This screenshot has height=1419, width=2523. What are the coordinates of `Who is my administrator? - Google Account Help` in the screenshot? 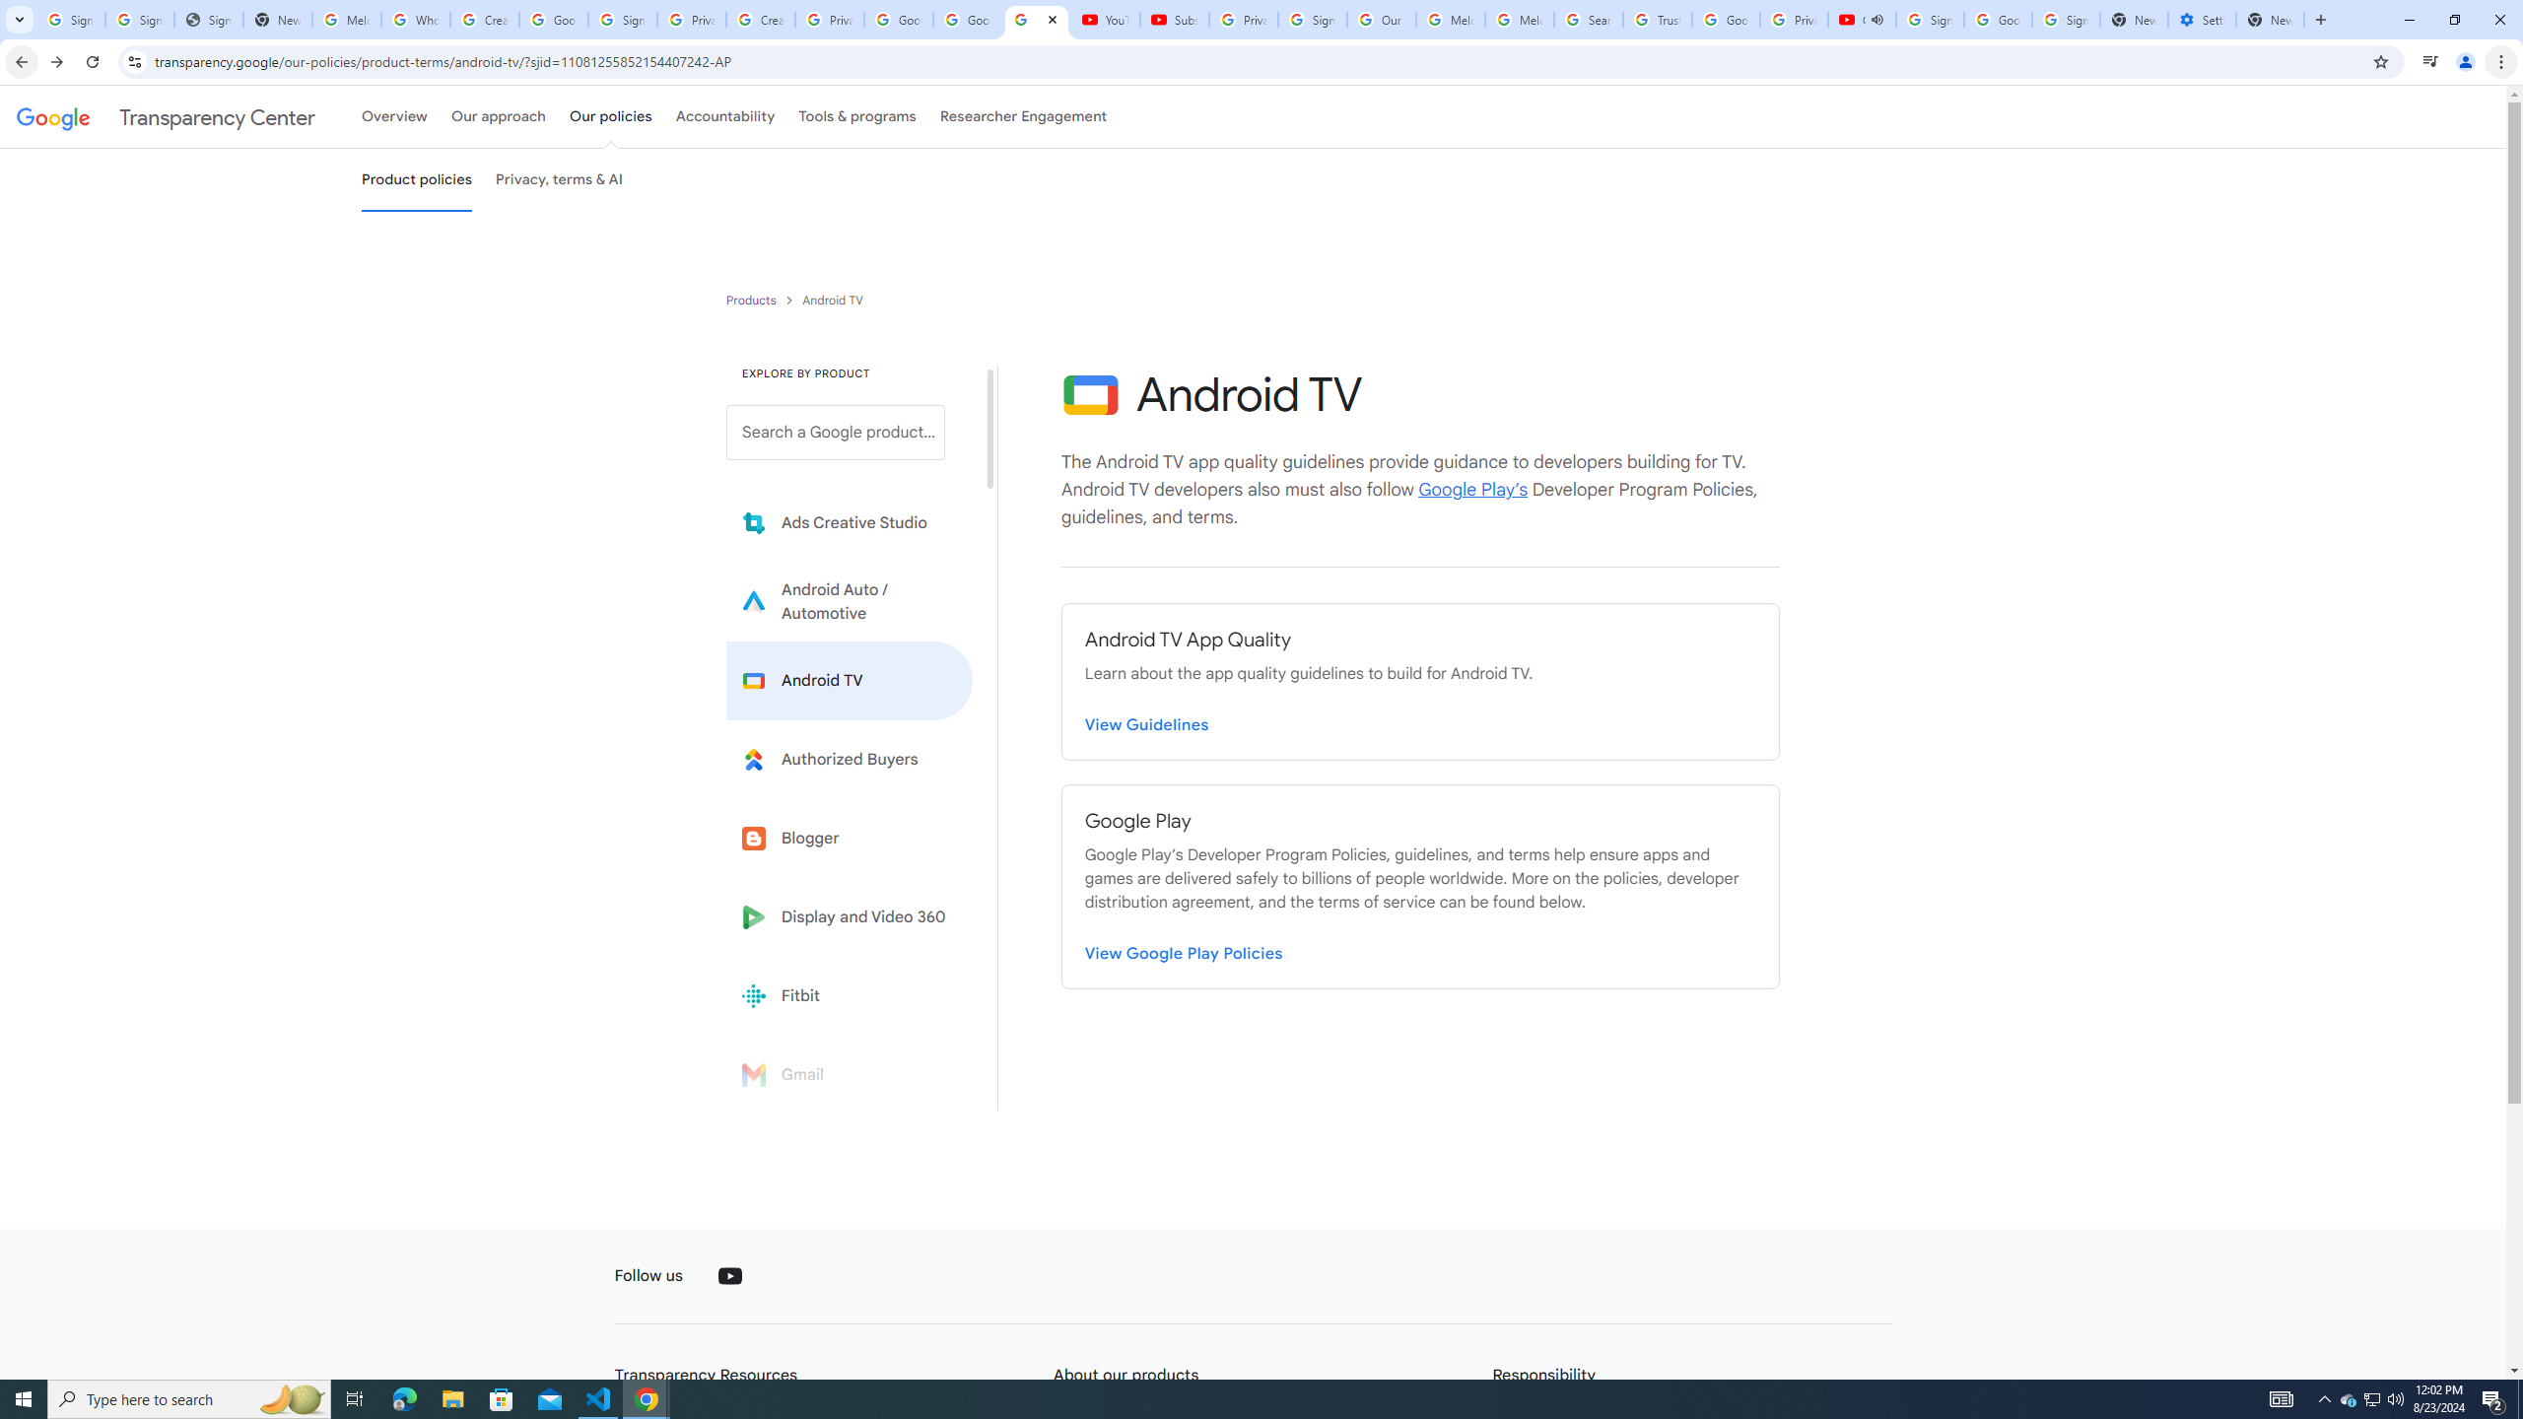 It's located at (416, 20).